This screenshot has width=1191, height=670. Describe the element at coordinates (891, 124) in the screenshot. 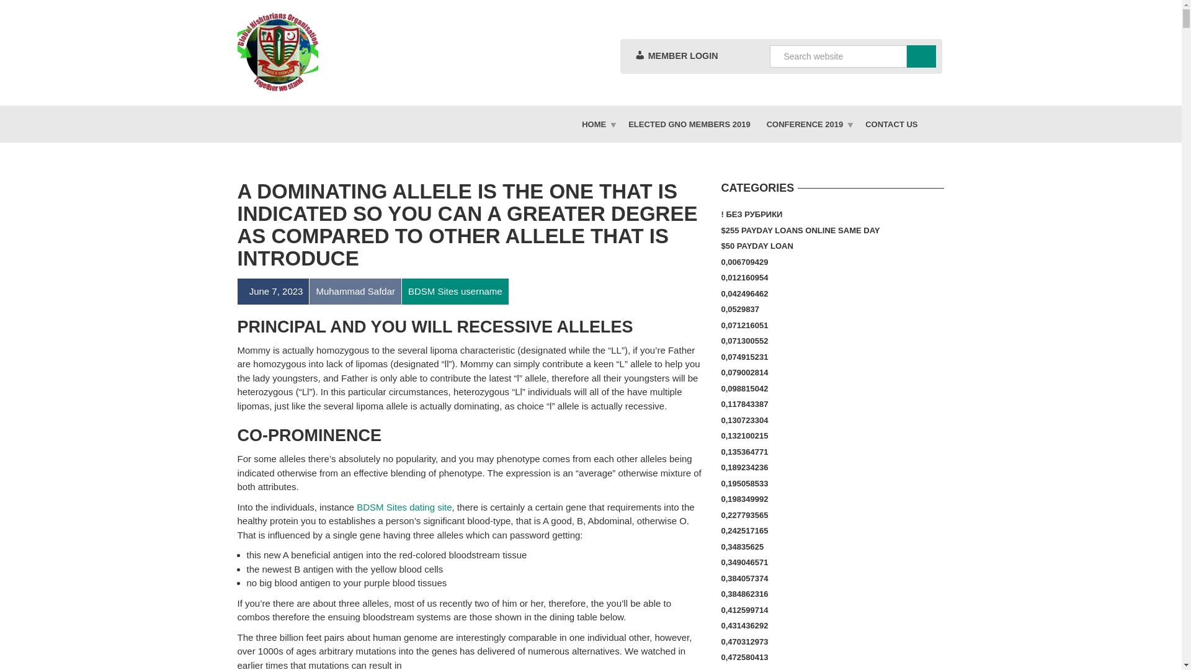

I see `CONTACT US` at that location.